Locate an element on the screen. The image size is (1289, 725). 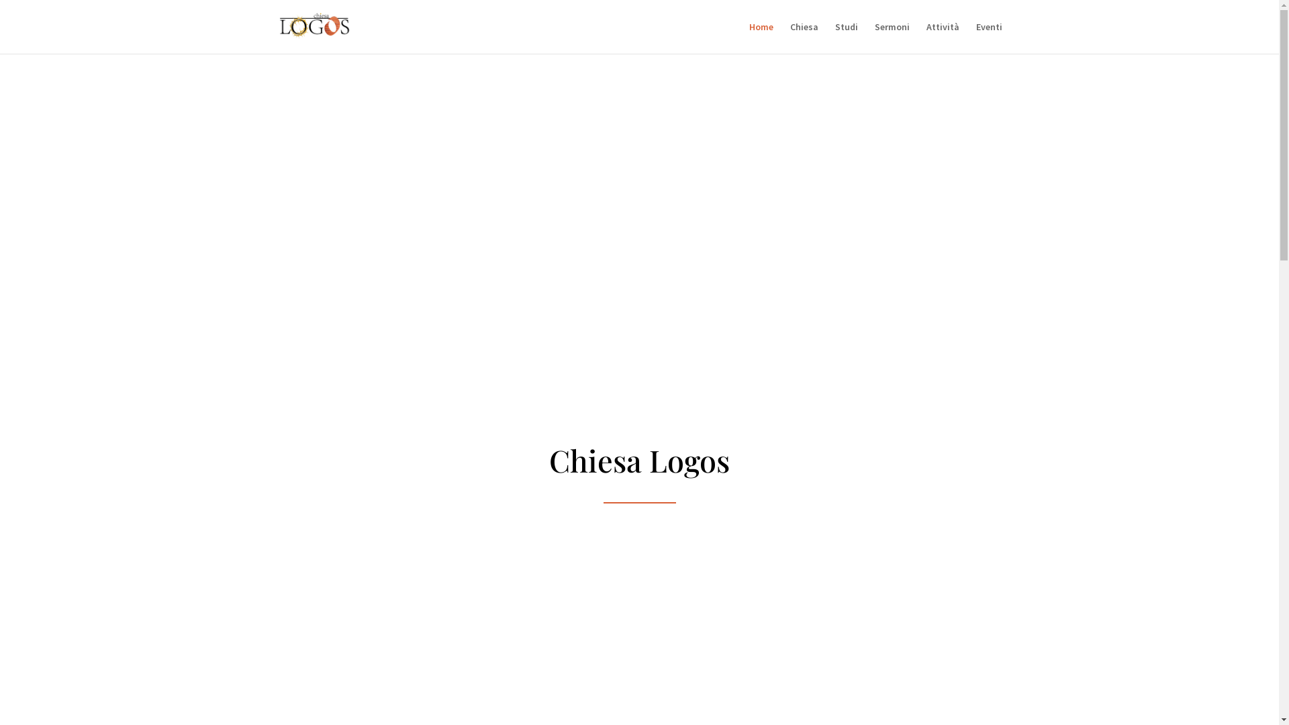
Sermoni is located at coordinates (892, 38).